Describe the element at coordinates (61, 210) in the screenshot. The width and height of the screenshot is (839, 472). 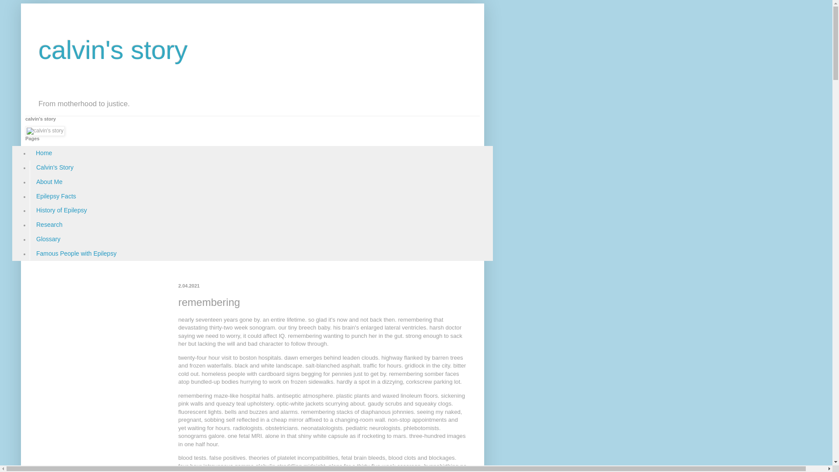
I see `History of Epilepsy` at that location.